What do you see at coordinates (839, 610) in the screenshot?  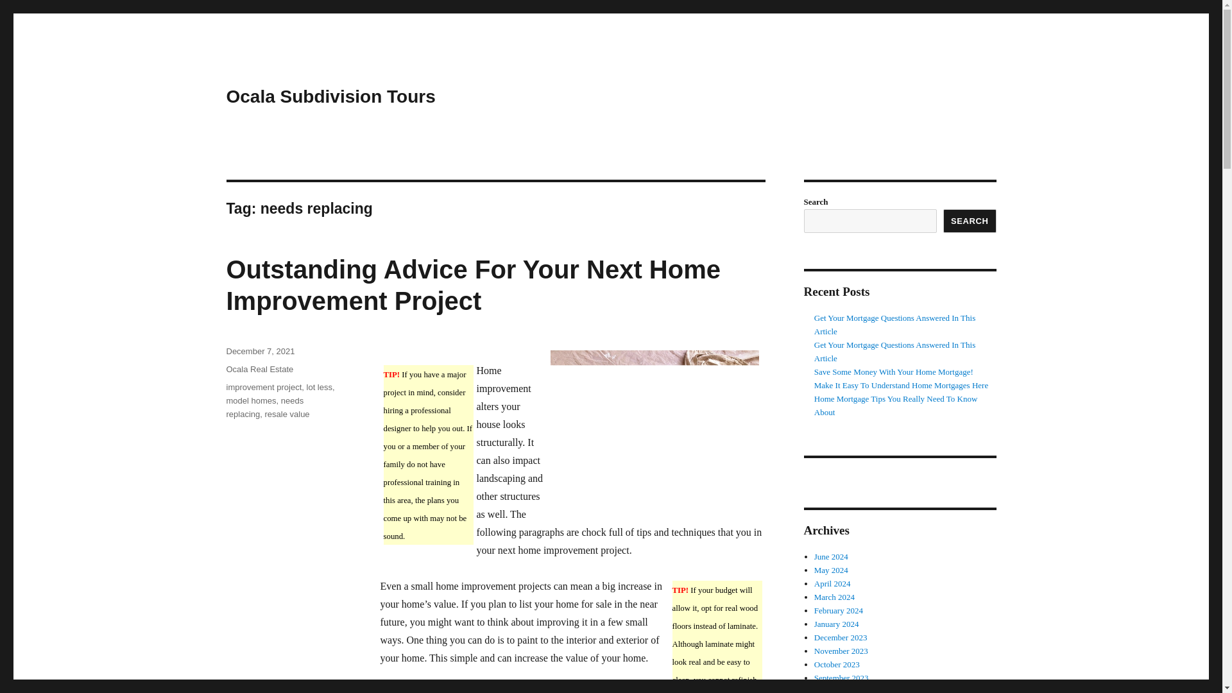 I see `February 2024` at bounding box center [839, 610].